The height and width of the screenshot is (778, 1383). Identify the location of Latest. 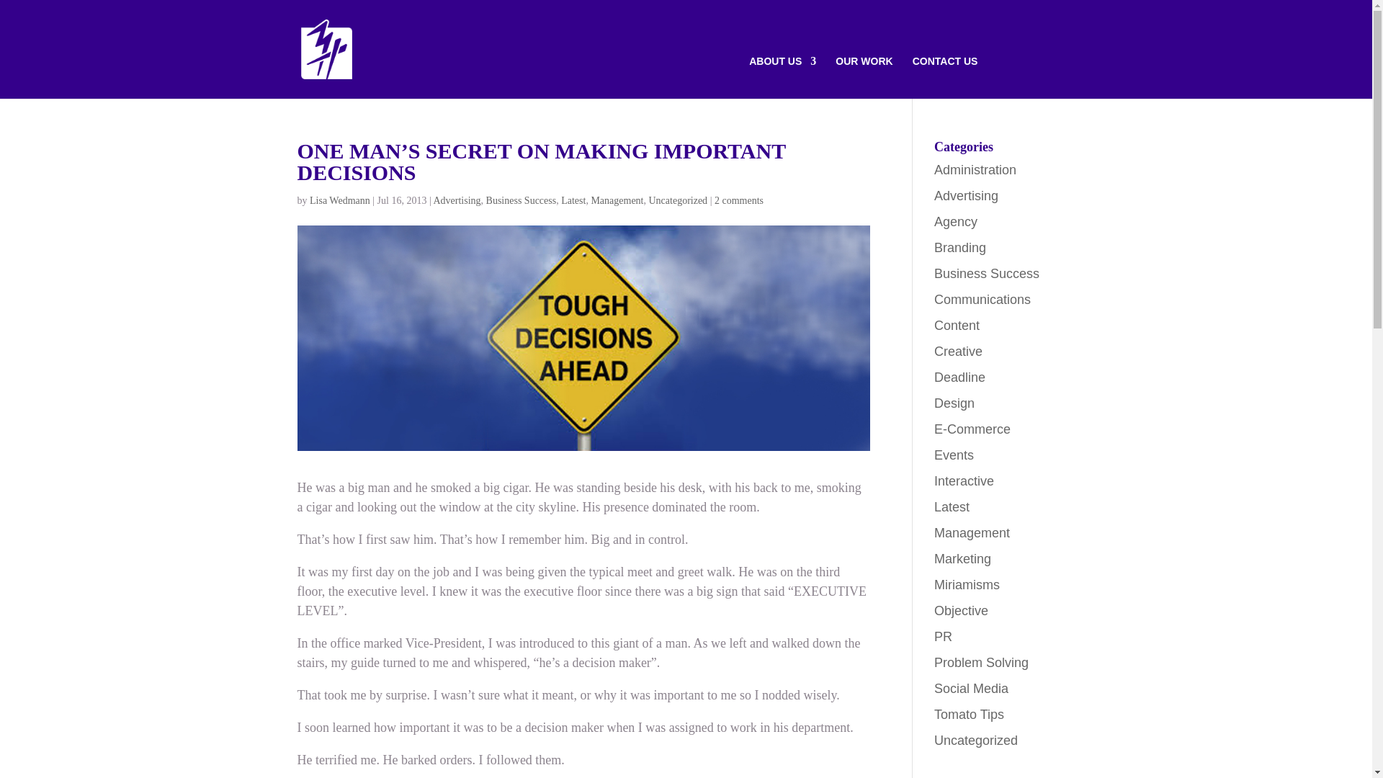
(573, 200).